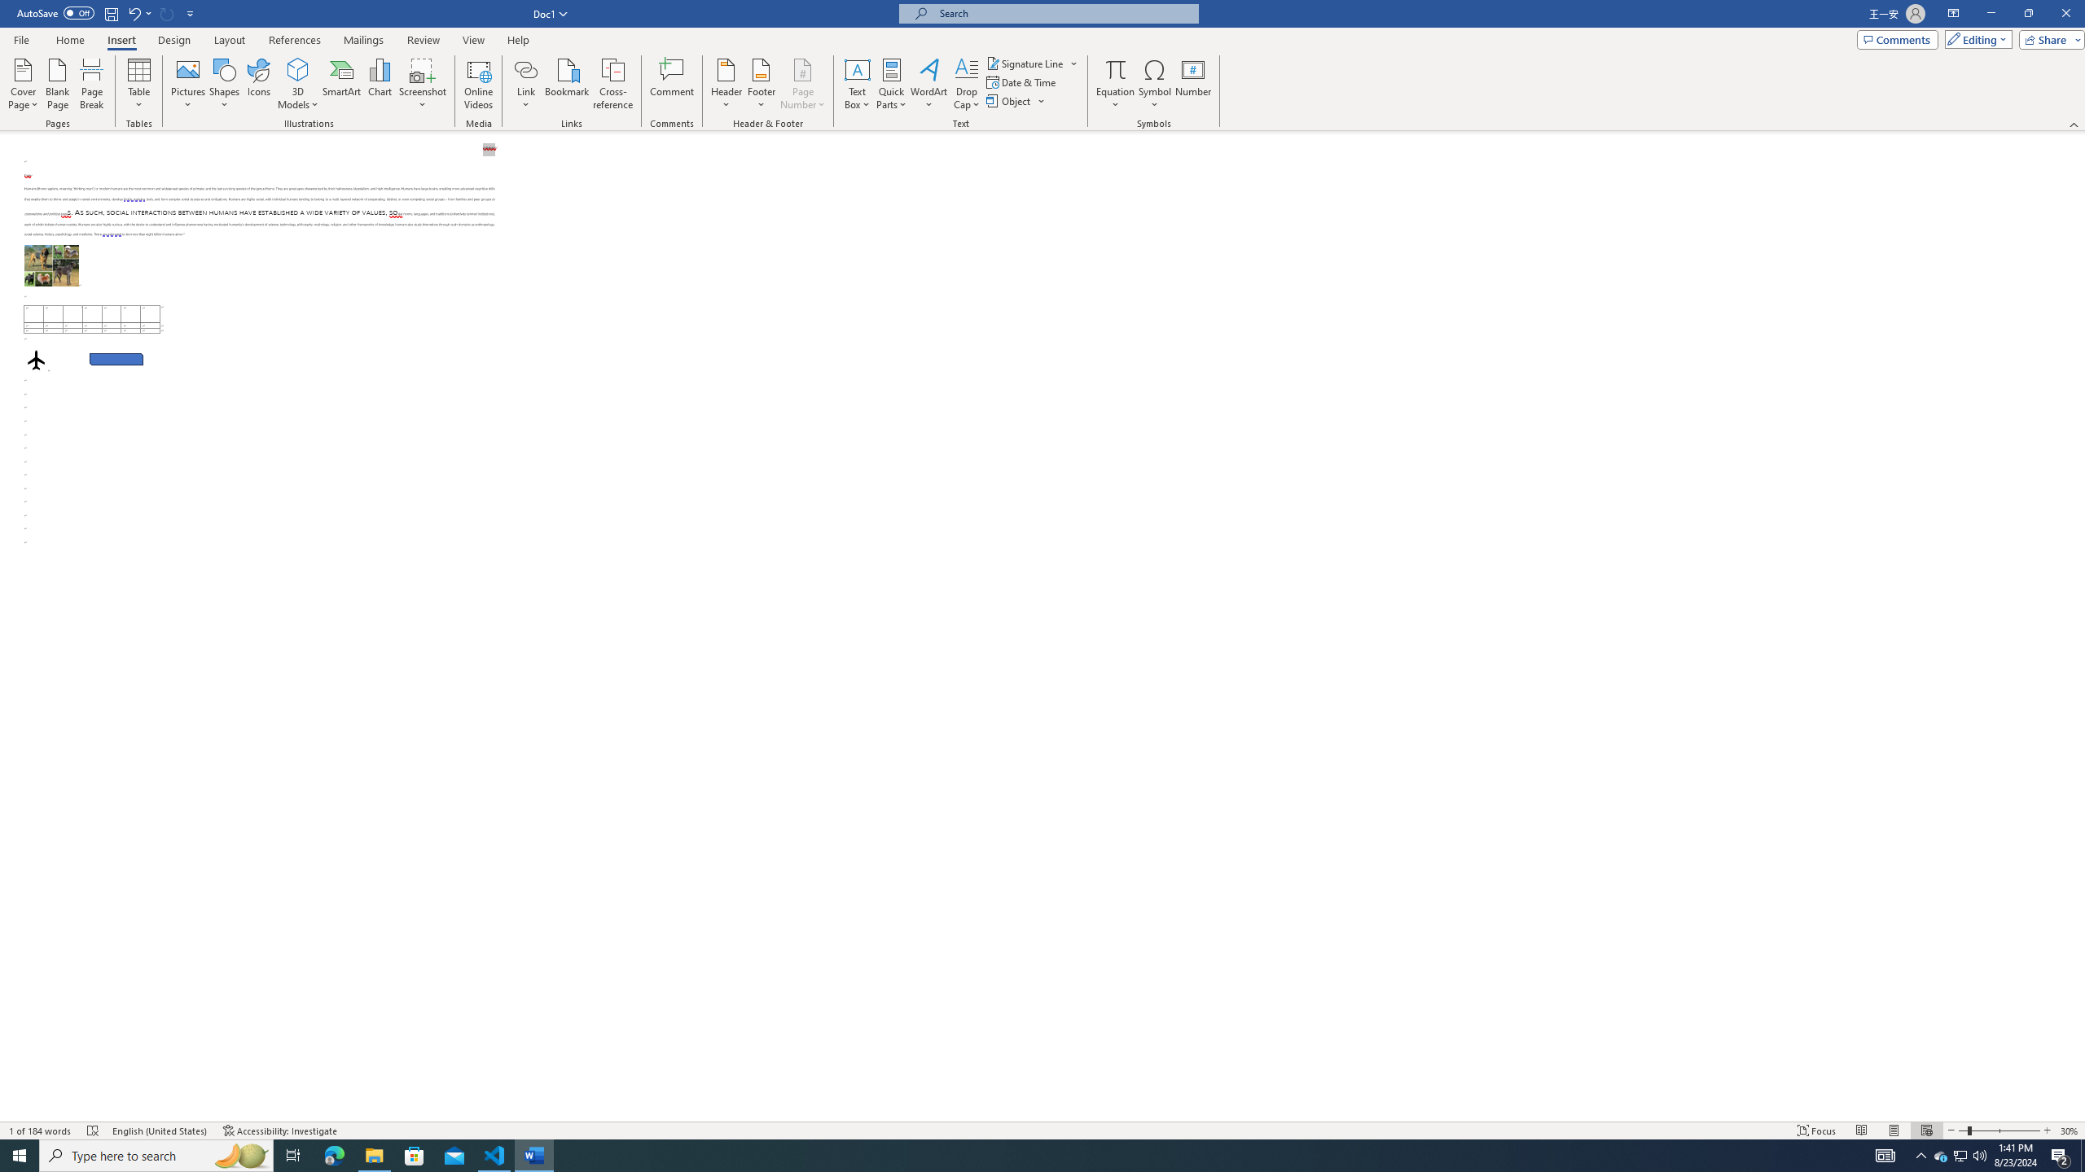 The width and height of the screenshot is (2085, 1172). Describe the element at coordinates (91, 84) in the screenshot. I see `Page Break` at that location.